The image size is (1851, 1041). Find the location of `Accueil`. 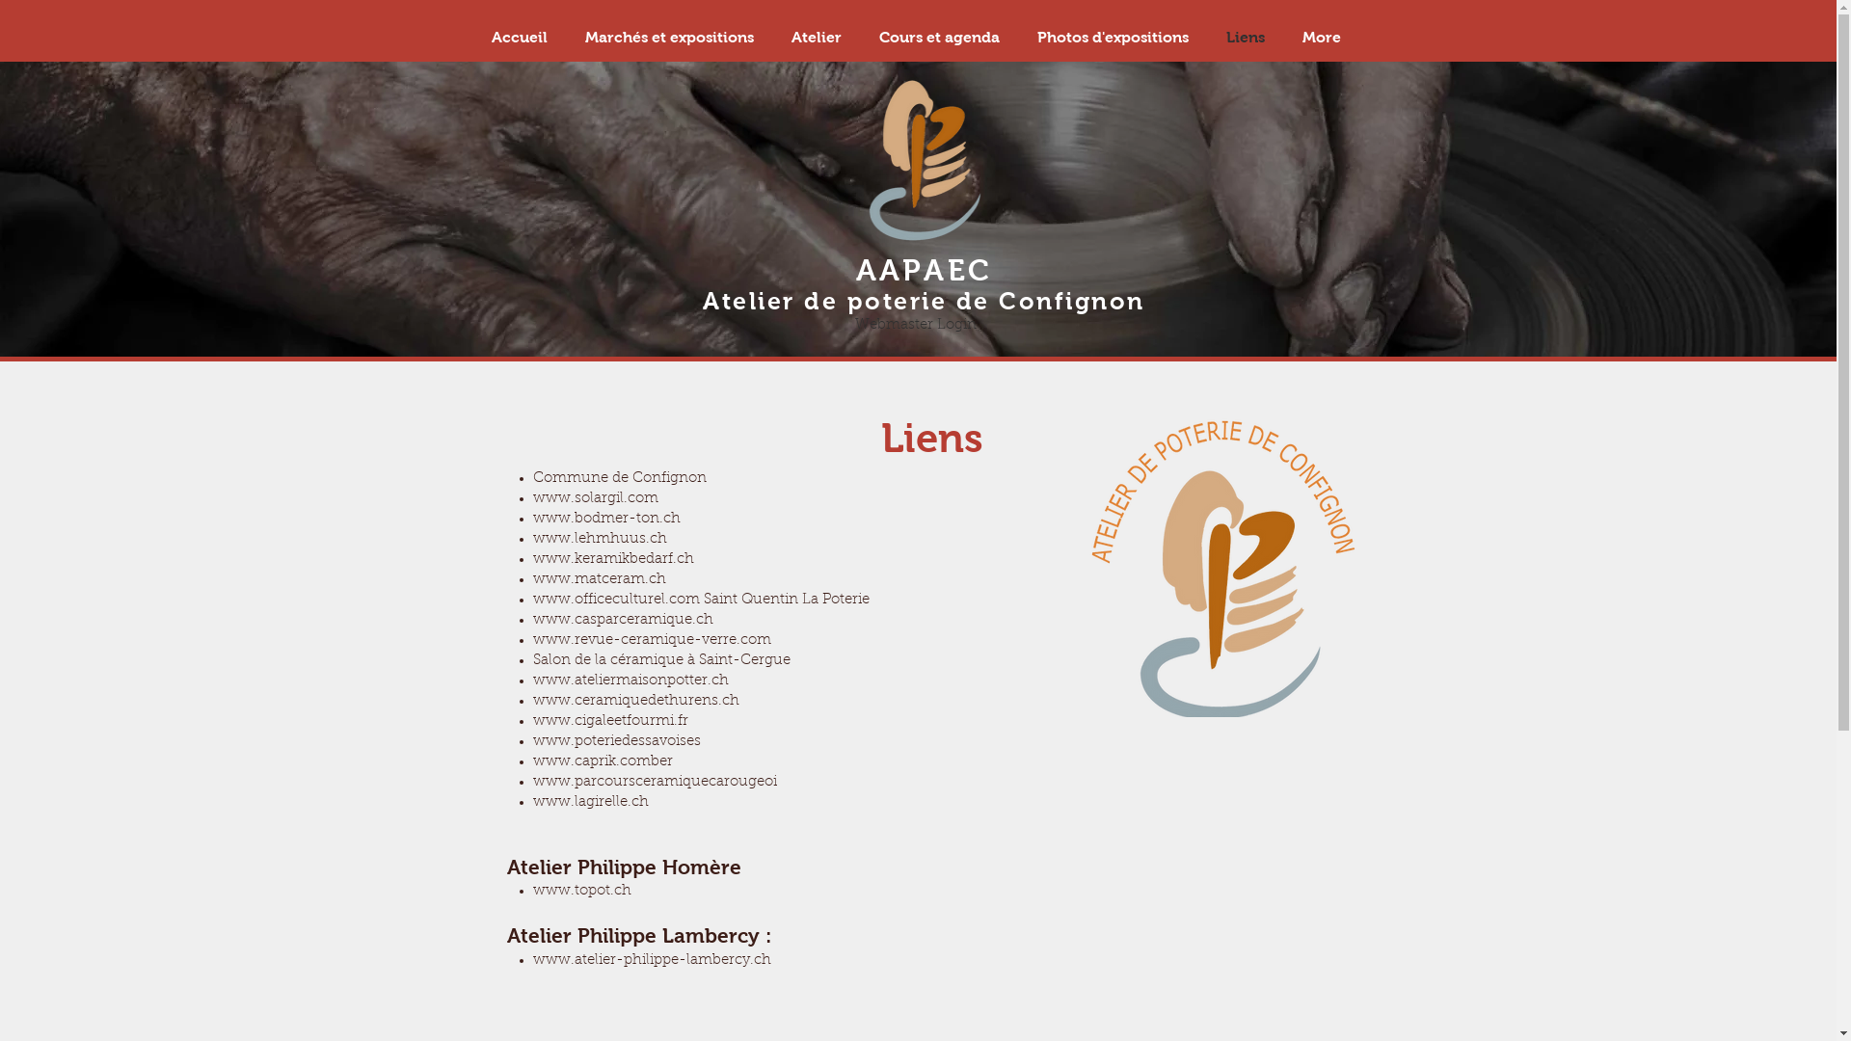

Accueil is located at coordinates (519, 38).